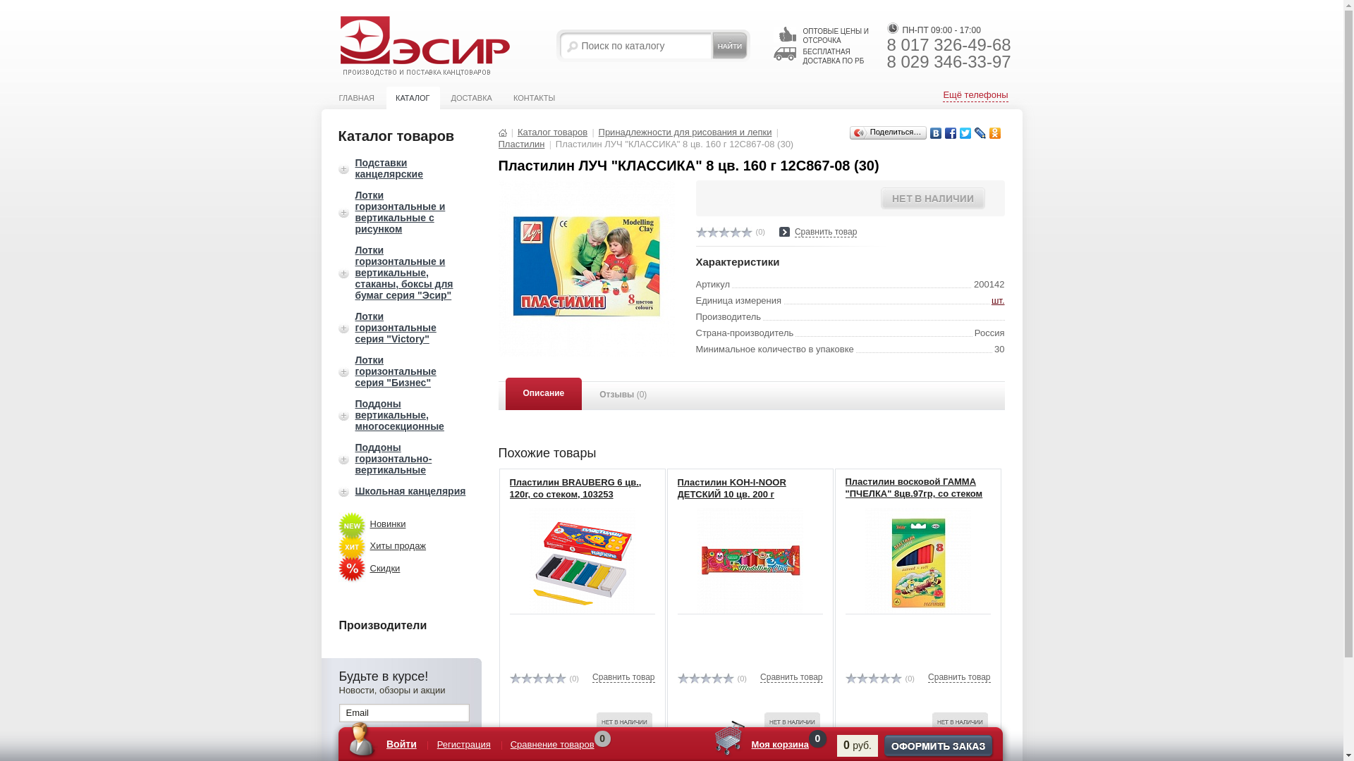 Image resolution: width=1354 pixels, height=761 pixels. Describe the element at coordinates (862, 678) in the screenshot. I see `2` at that location.